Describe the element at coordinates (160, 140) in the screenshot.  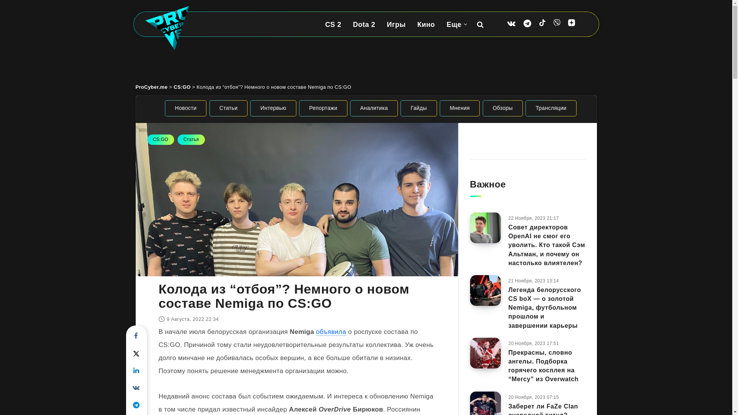
I see `CS:GO` at that location.